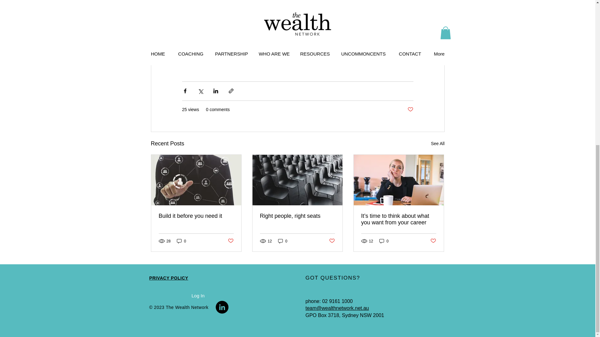  I want to click on 0, so click(181, 241).